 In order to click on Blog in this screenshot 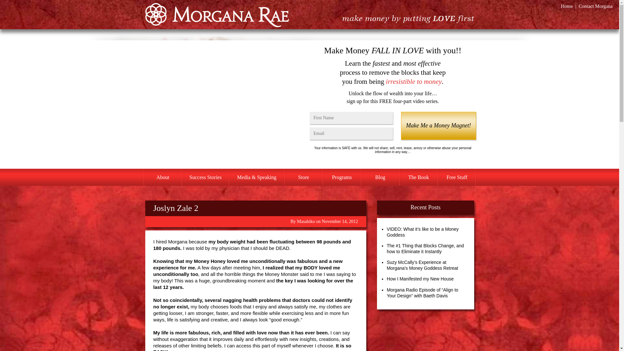, I will do `click(380, 177)`.